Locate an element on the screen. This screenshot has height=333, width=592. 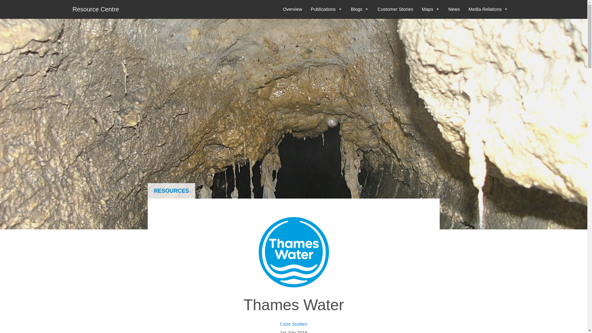
Publications is located at coordinates (326, 9).